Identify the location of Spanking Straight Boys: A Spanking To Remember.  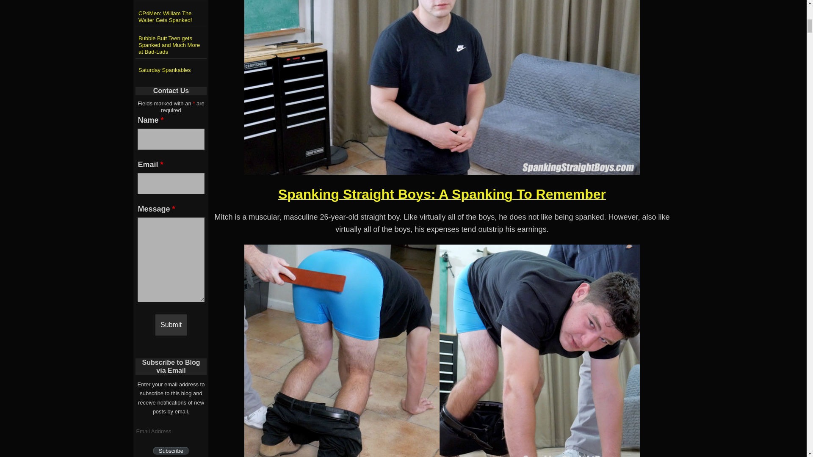
(442, 197).